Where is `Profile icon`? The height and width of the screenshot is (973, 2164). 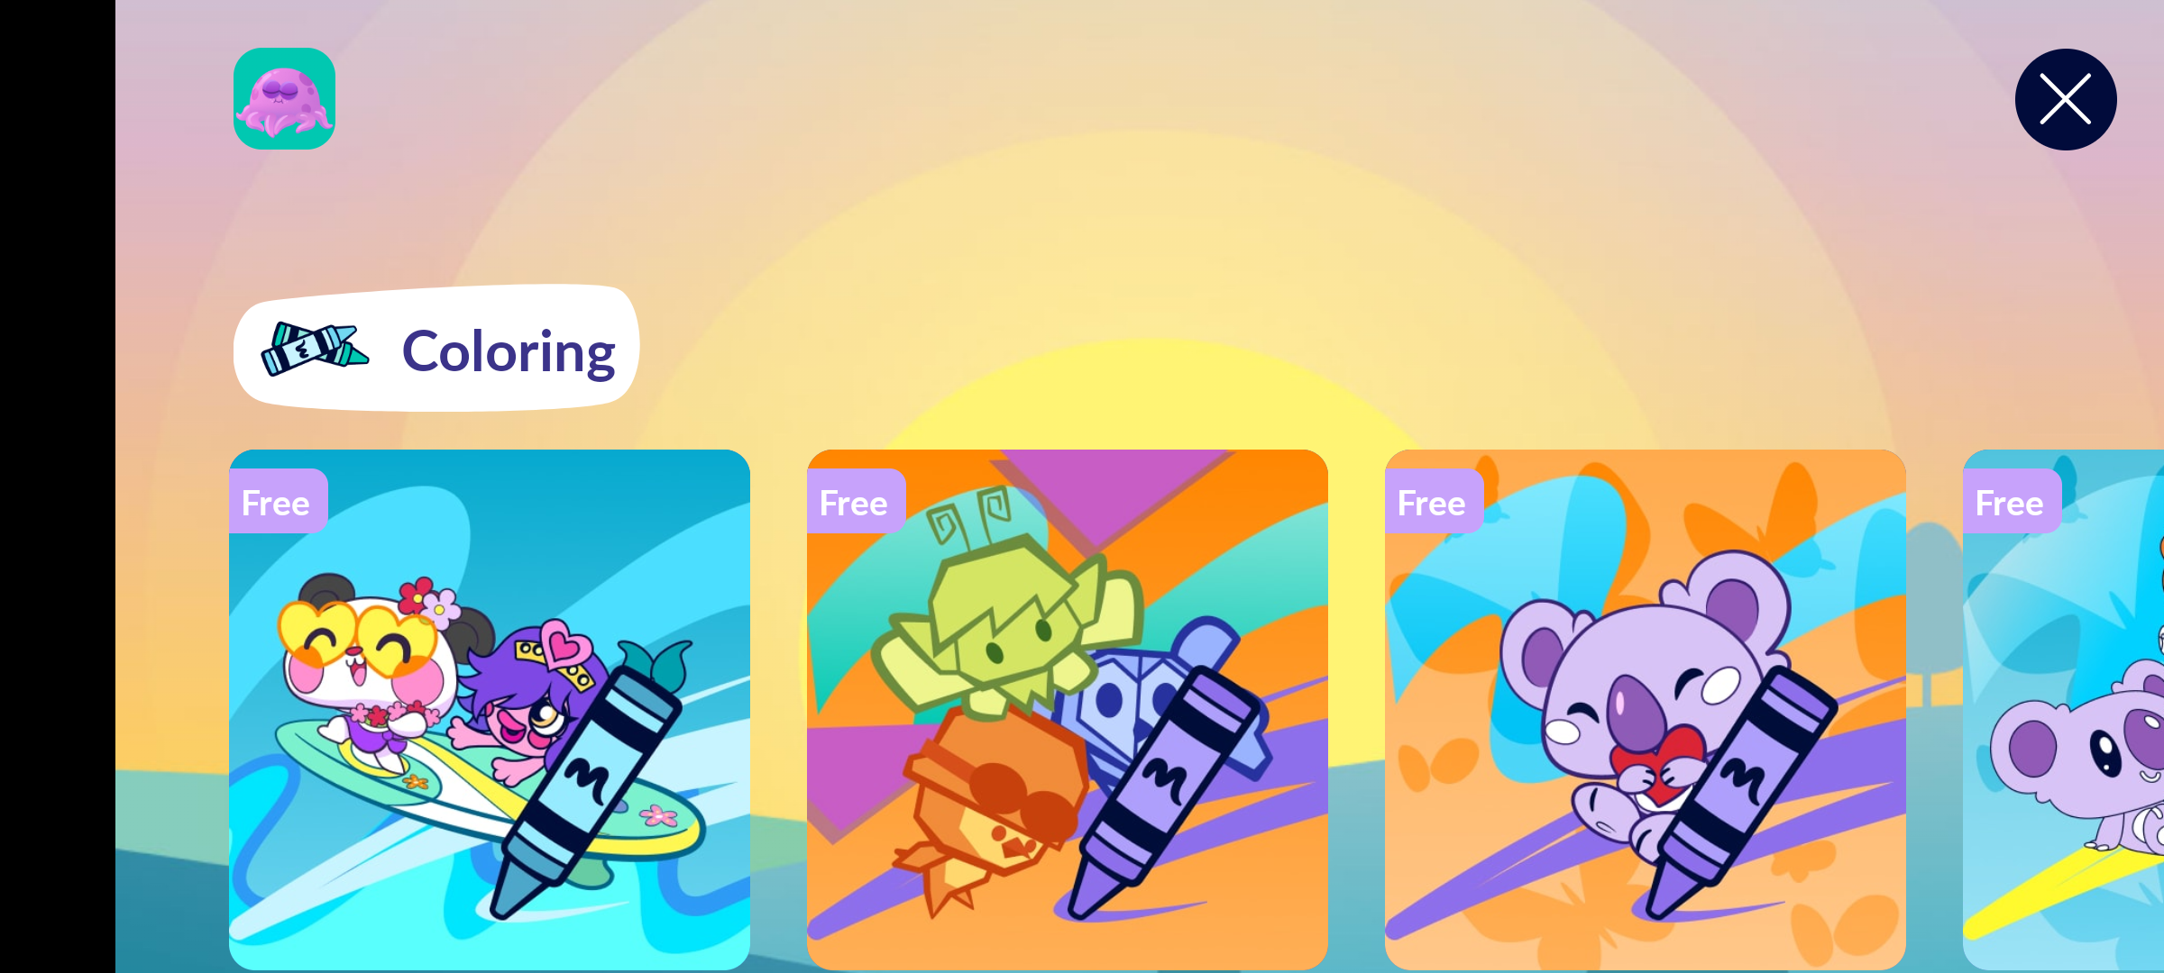 Profile icon is located at coordinates (285, 99).